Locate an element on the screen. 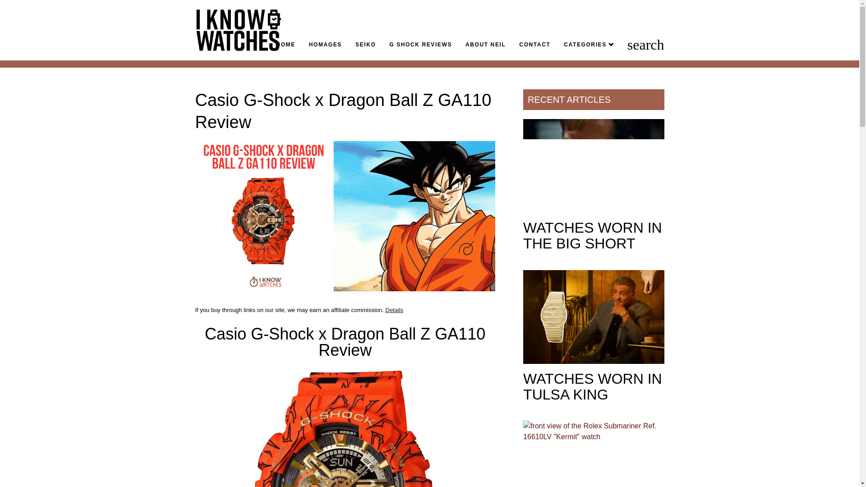 The image size is (866, 487). CONTACT is located at coordinates (534, 44).